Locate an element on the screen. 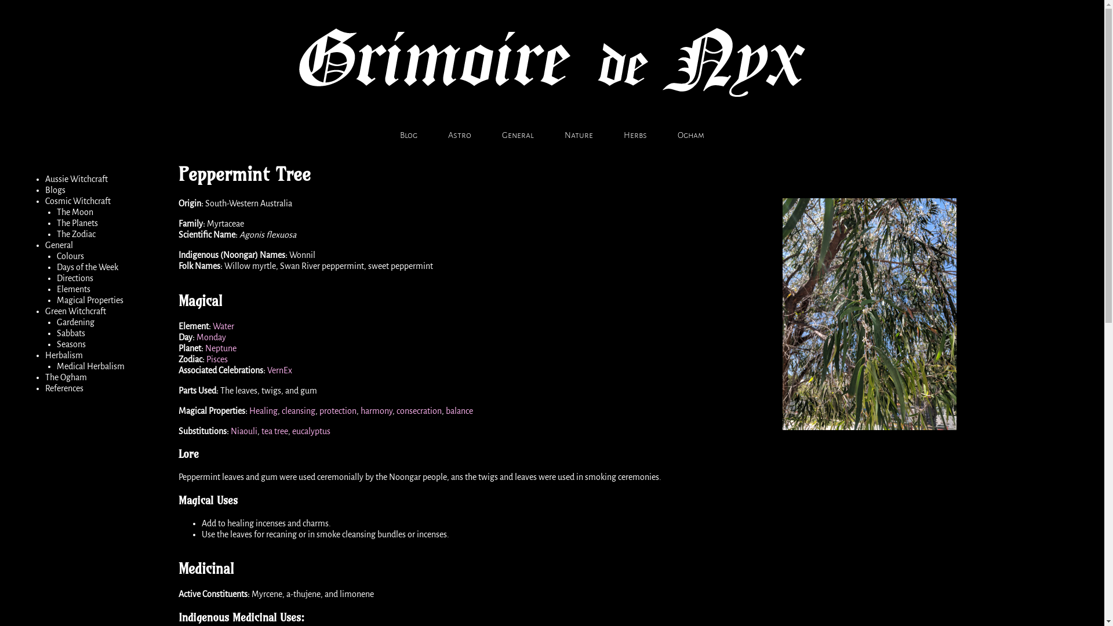 This screenshot has height=626, width=1113. General is located at coordinates (59, 245).